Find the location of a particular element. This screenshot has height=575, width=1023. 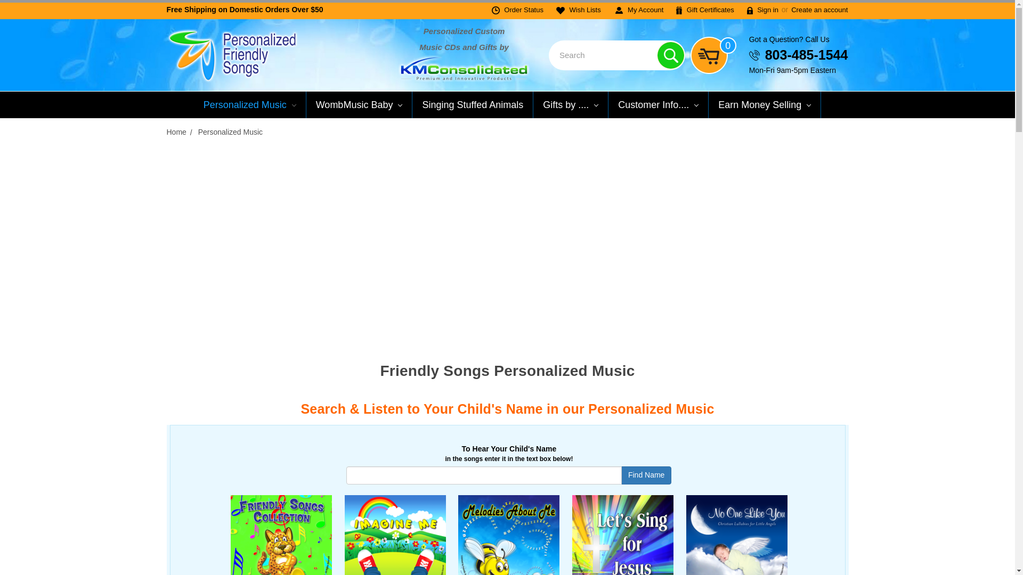

Singing Stuffed Animals is located at coordinates (472, 104).